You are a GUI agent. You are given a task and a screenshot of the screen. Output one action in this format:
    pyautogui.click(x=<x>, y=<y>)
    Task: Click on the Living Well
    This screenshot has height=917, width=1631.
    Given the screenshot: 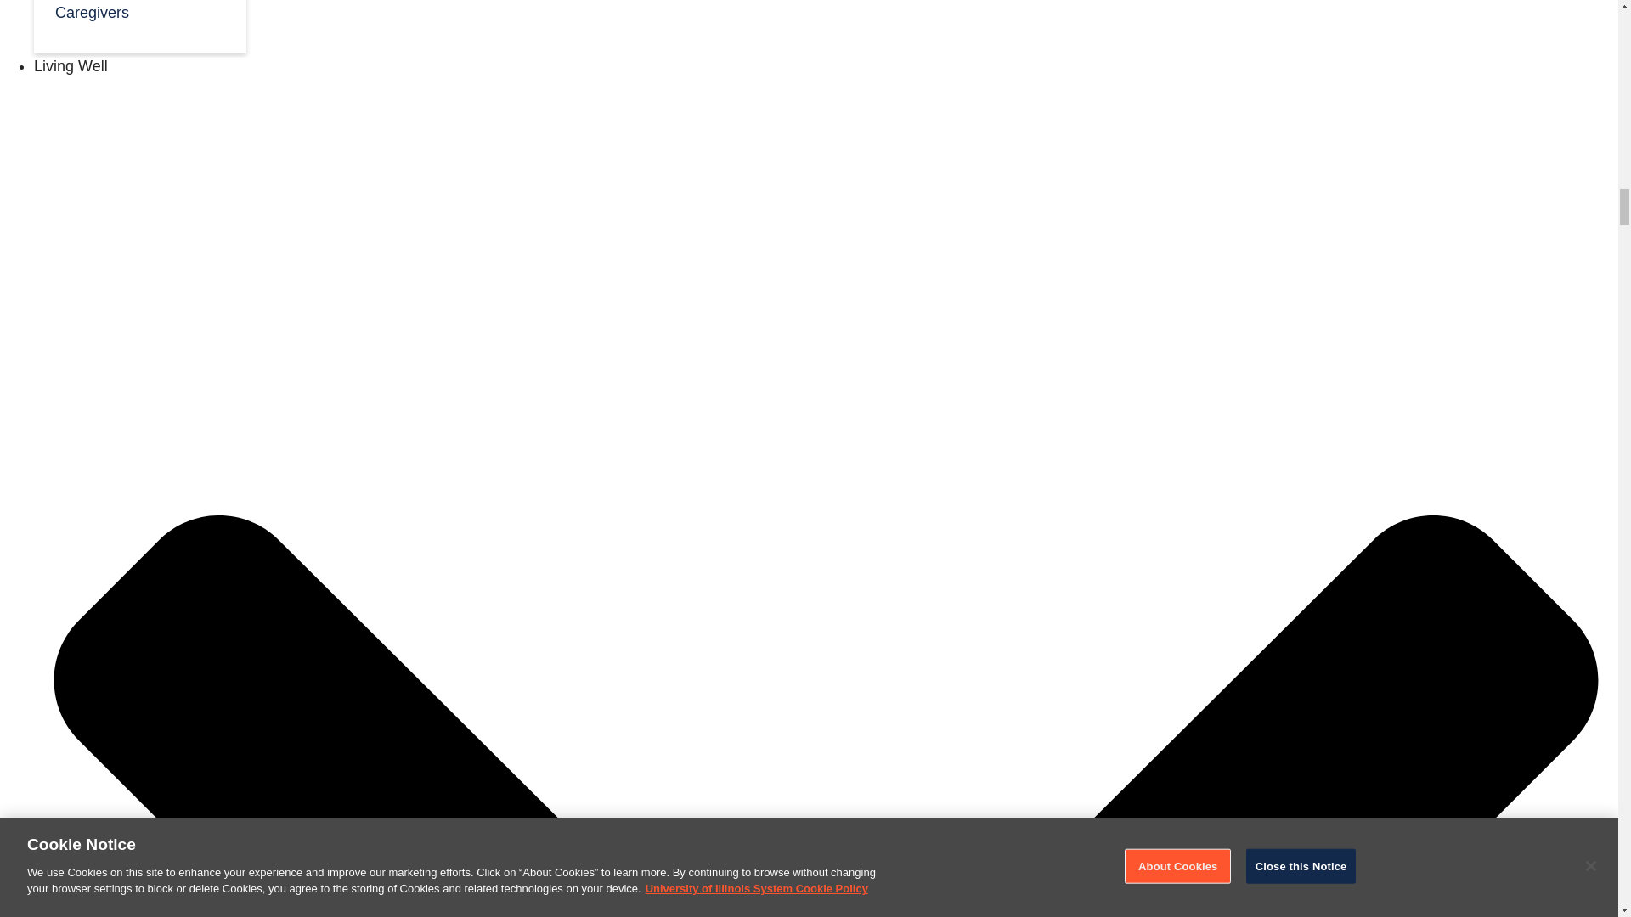 What is the action you would take?
    pyautogui.click(x=71, y=66)
    